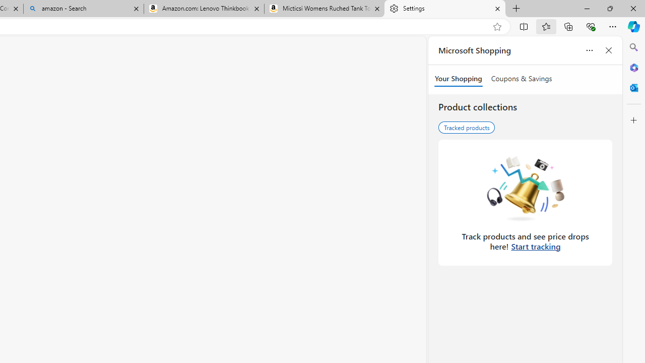 This screenshot has width=645, height=363. Describe the element at coordinates (634, 88) in the screenshot. I see `Outlook` at that location.